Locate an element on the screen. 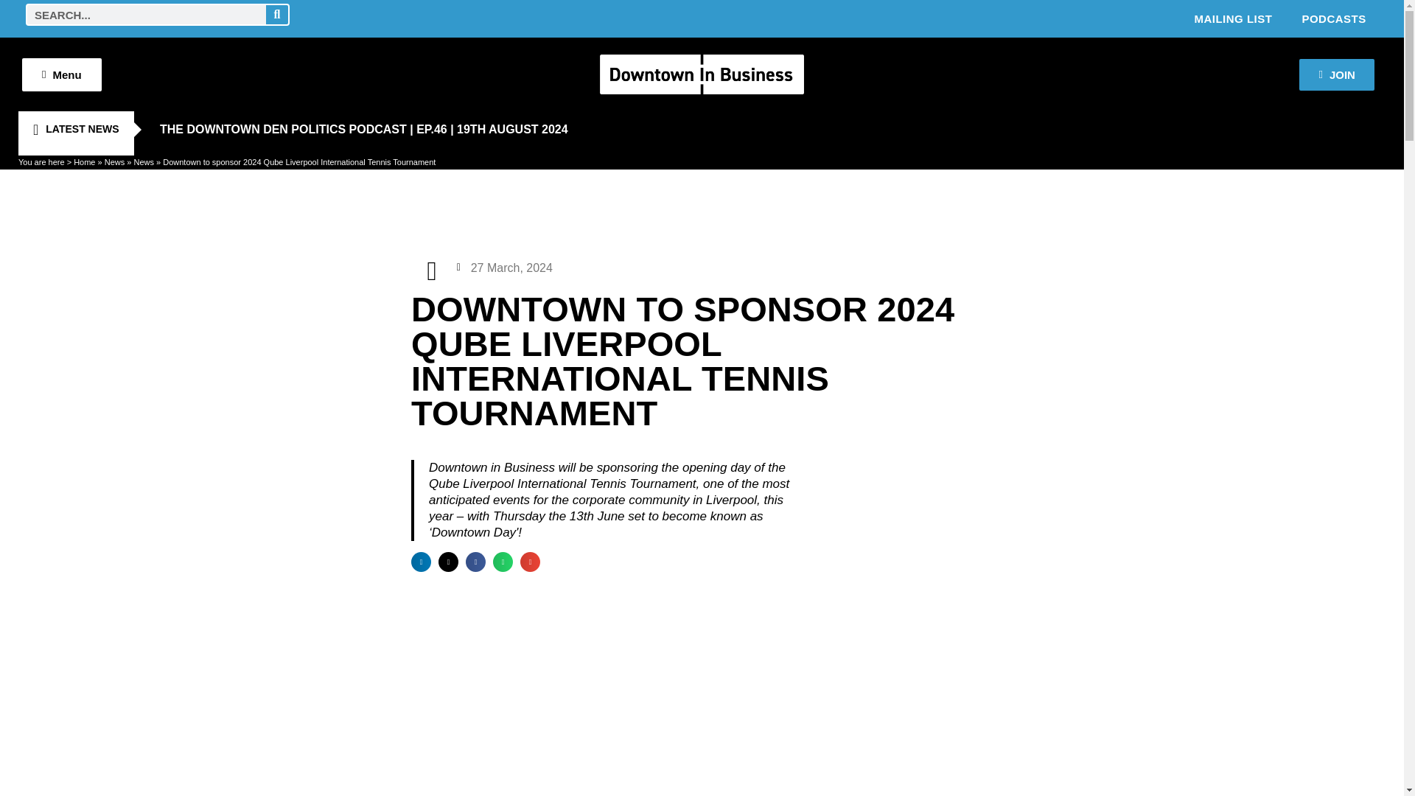  MAILING LIST is located at coordinates (1232, 18).